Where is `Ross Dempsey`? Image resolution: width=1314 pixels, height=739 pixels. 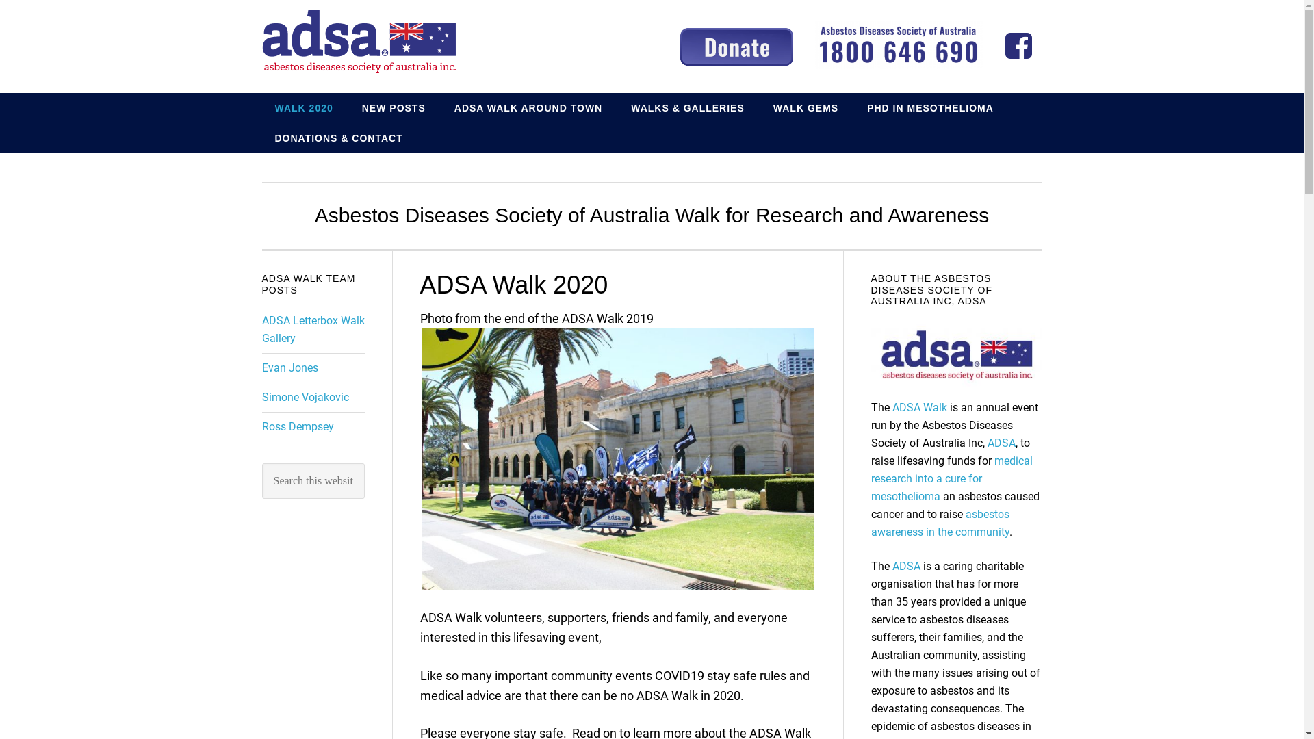
Ross Dempsey is located at coordinates (297, 427).